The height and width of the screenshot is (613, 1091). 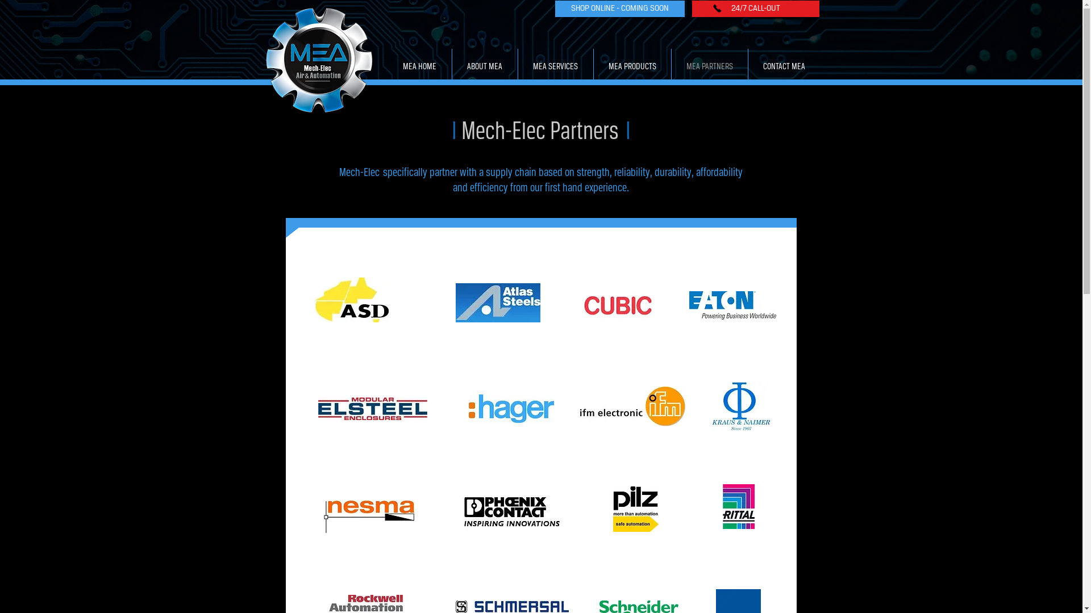 I want to click on MEA PARTNERS, so click(x=710, y=67).